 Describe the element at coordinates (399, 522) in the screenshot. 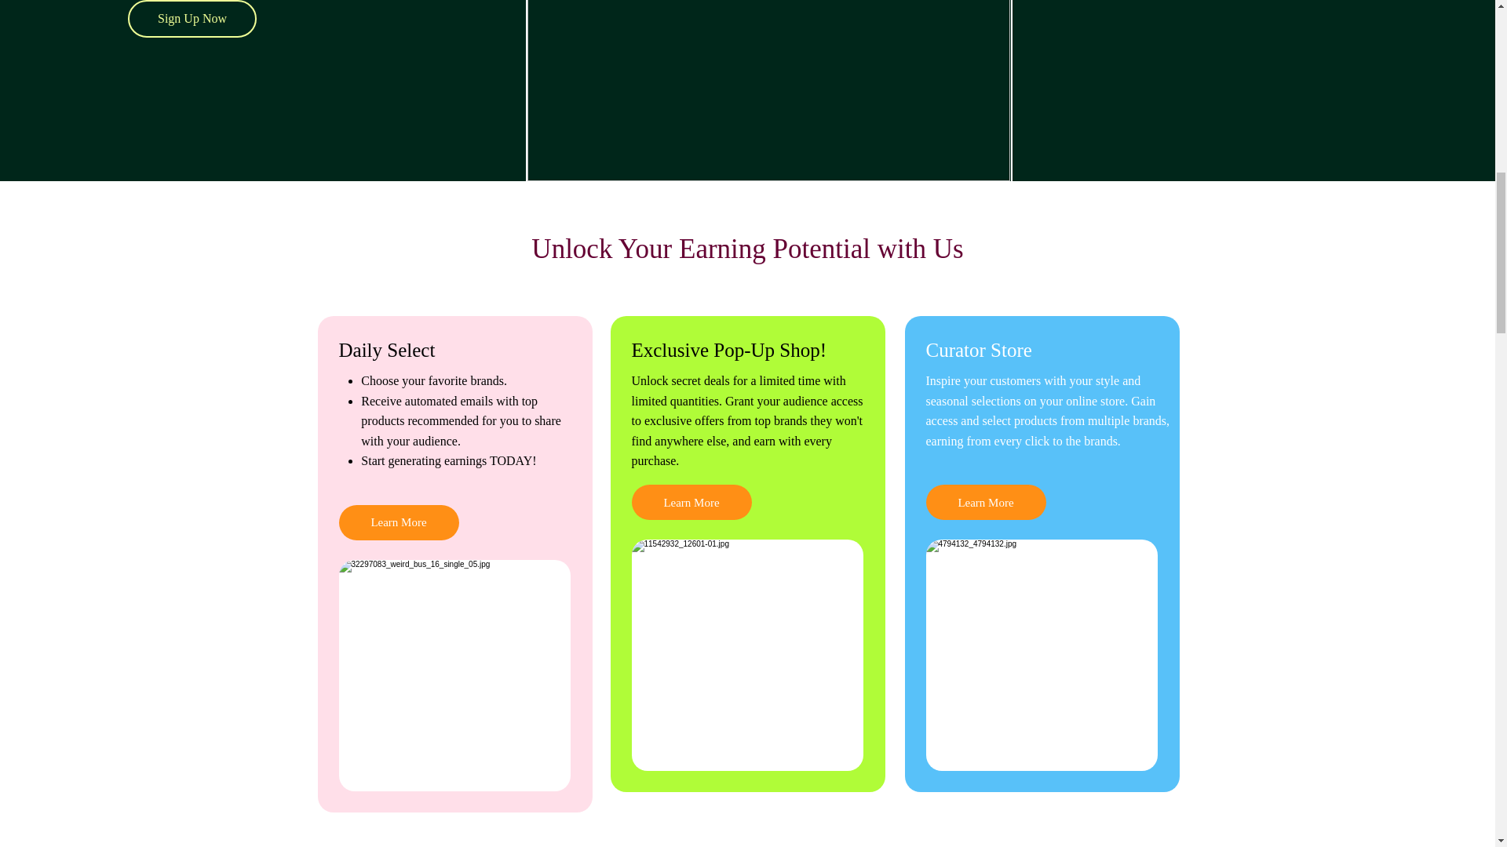

I see `Learn More` at that location.